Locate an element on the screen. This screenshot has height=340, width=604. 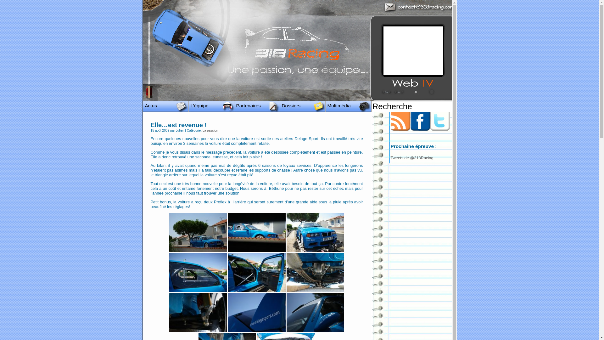
IMGP0631 is located at coordinates (315, 313).